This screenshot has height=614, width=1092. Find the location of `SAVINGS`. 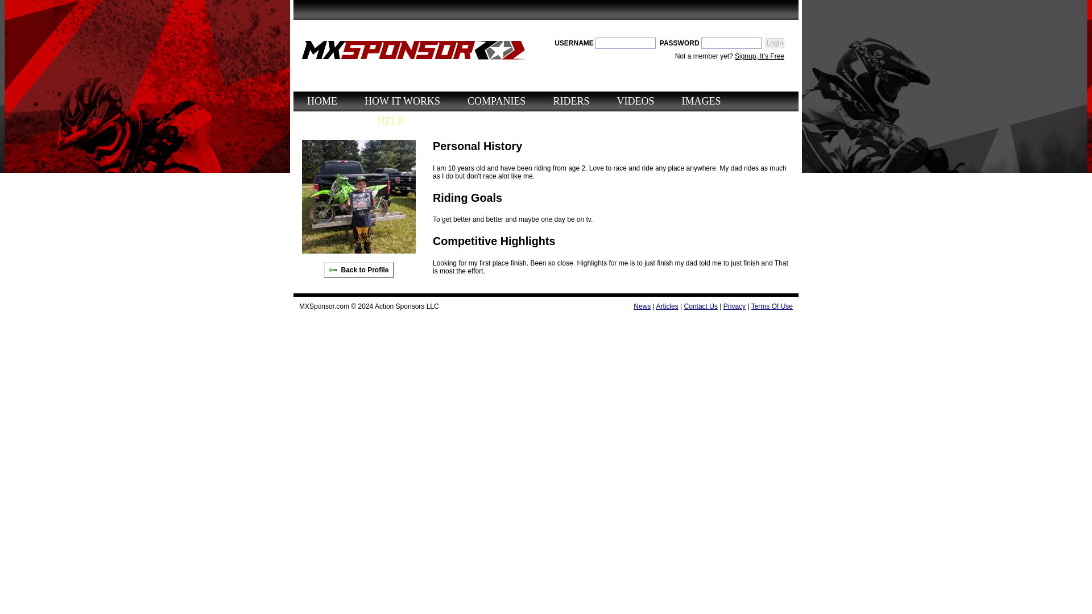

SAVINGS is located at coordinates (329, 121).